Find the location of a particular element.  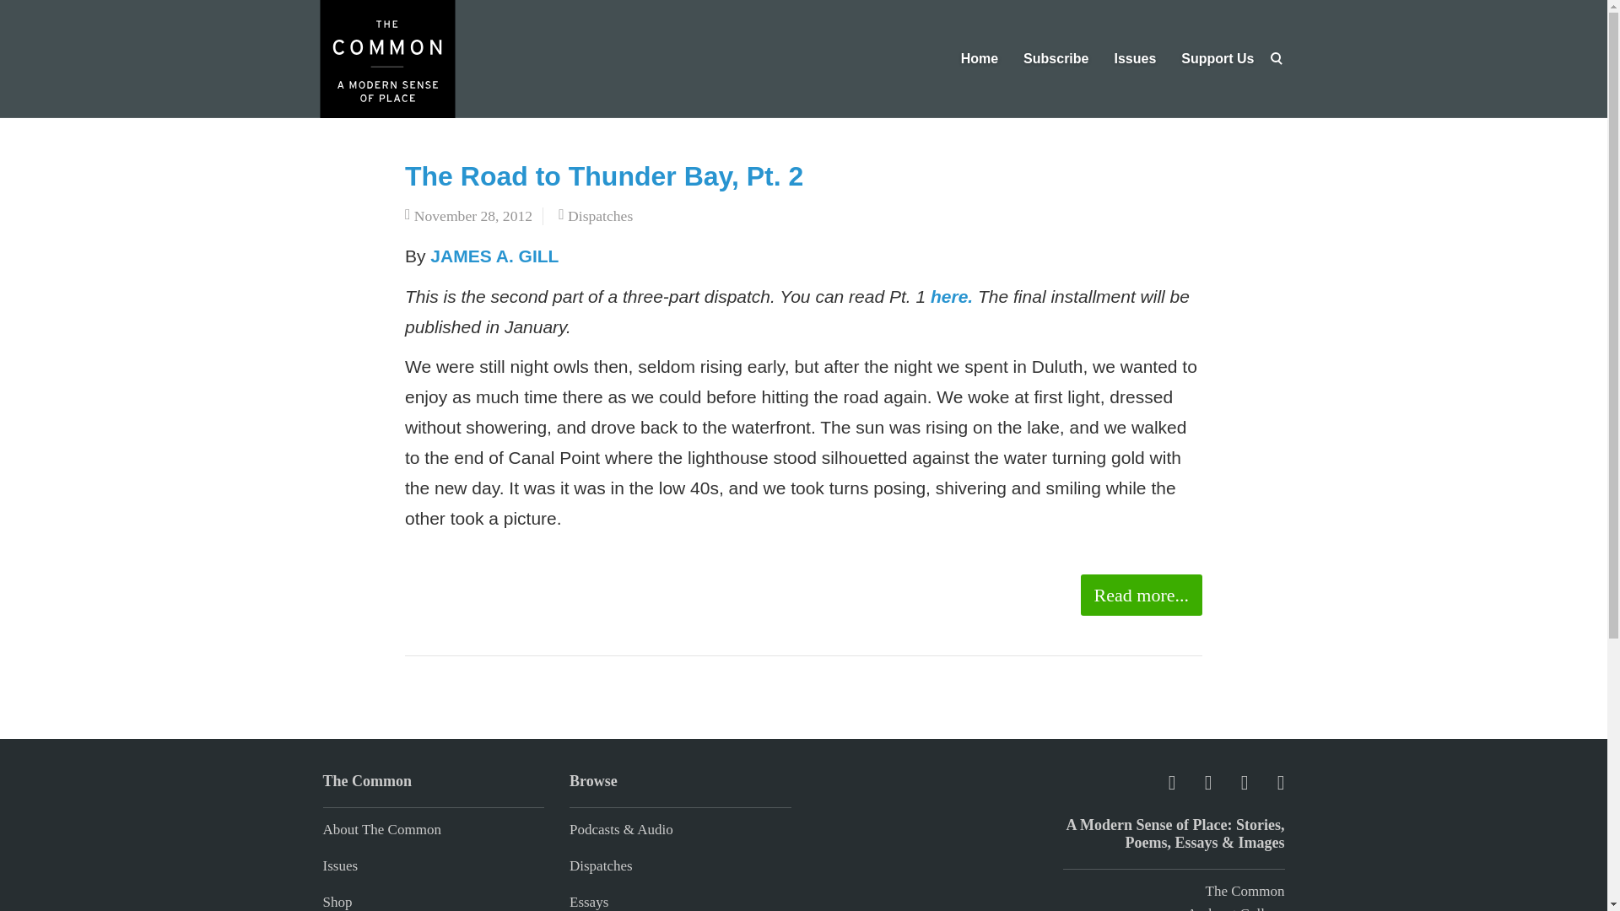

Permalink to The Road to Thunder Bay, Pt. 2 is located at coordinates (604, 175).